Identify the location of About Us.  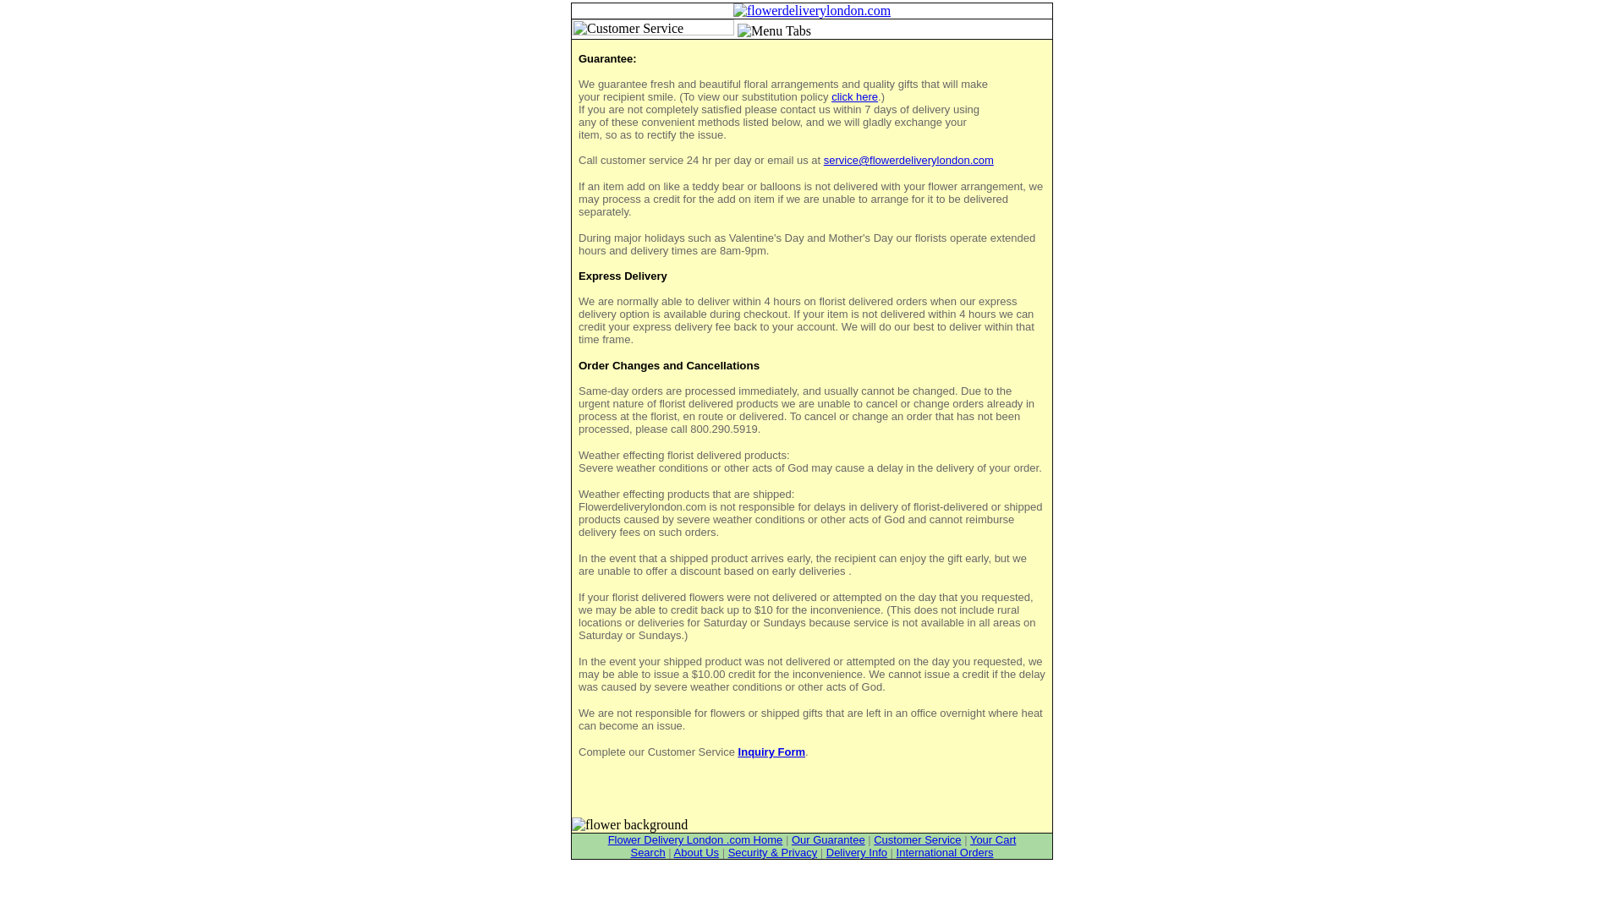
(696, 852).